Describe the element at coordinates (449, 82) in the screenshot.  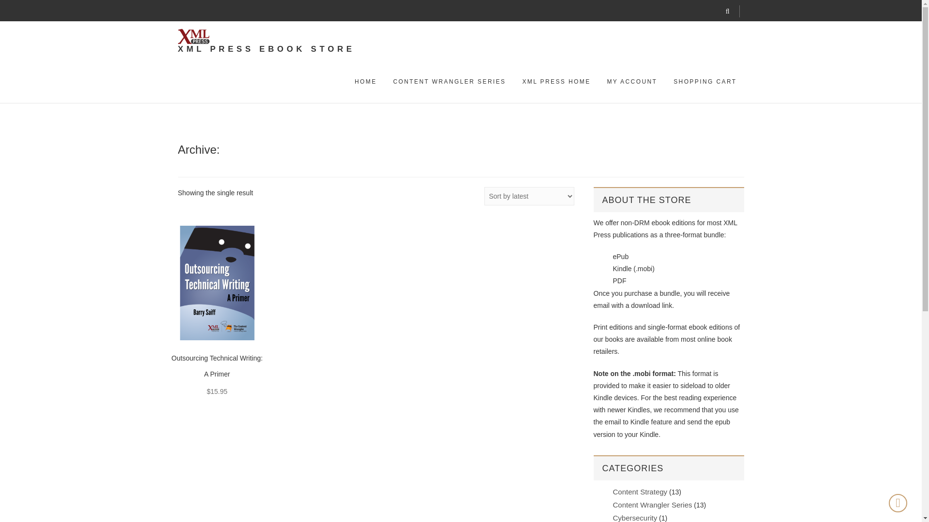
I see `CONTENT WRANGLER SERIES` at that location.